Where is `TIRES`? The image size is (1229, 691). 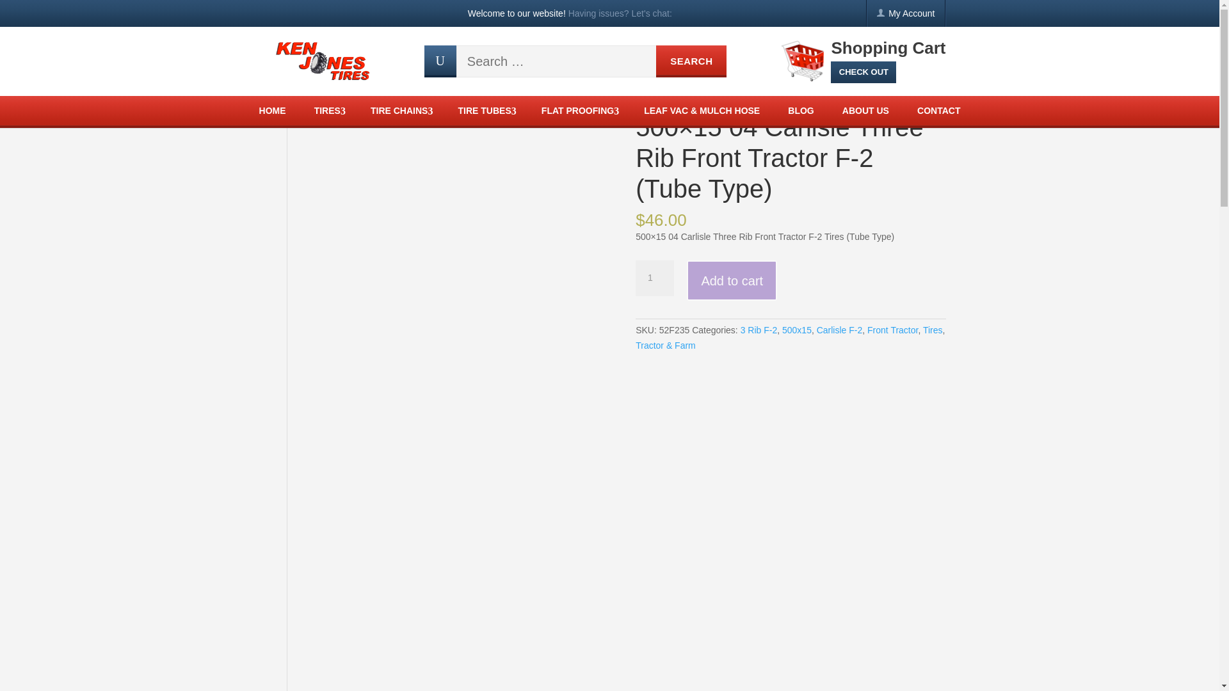
TIRES is located at coordinates (328, 111).